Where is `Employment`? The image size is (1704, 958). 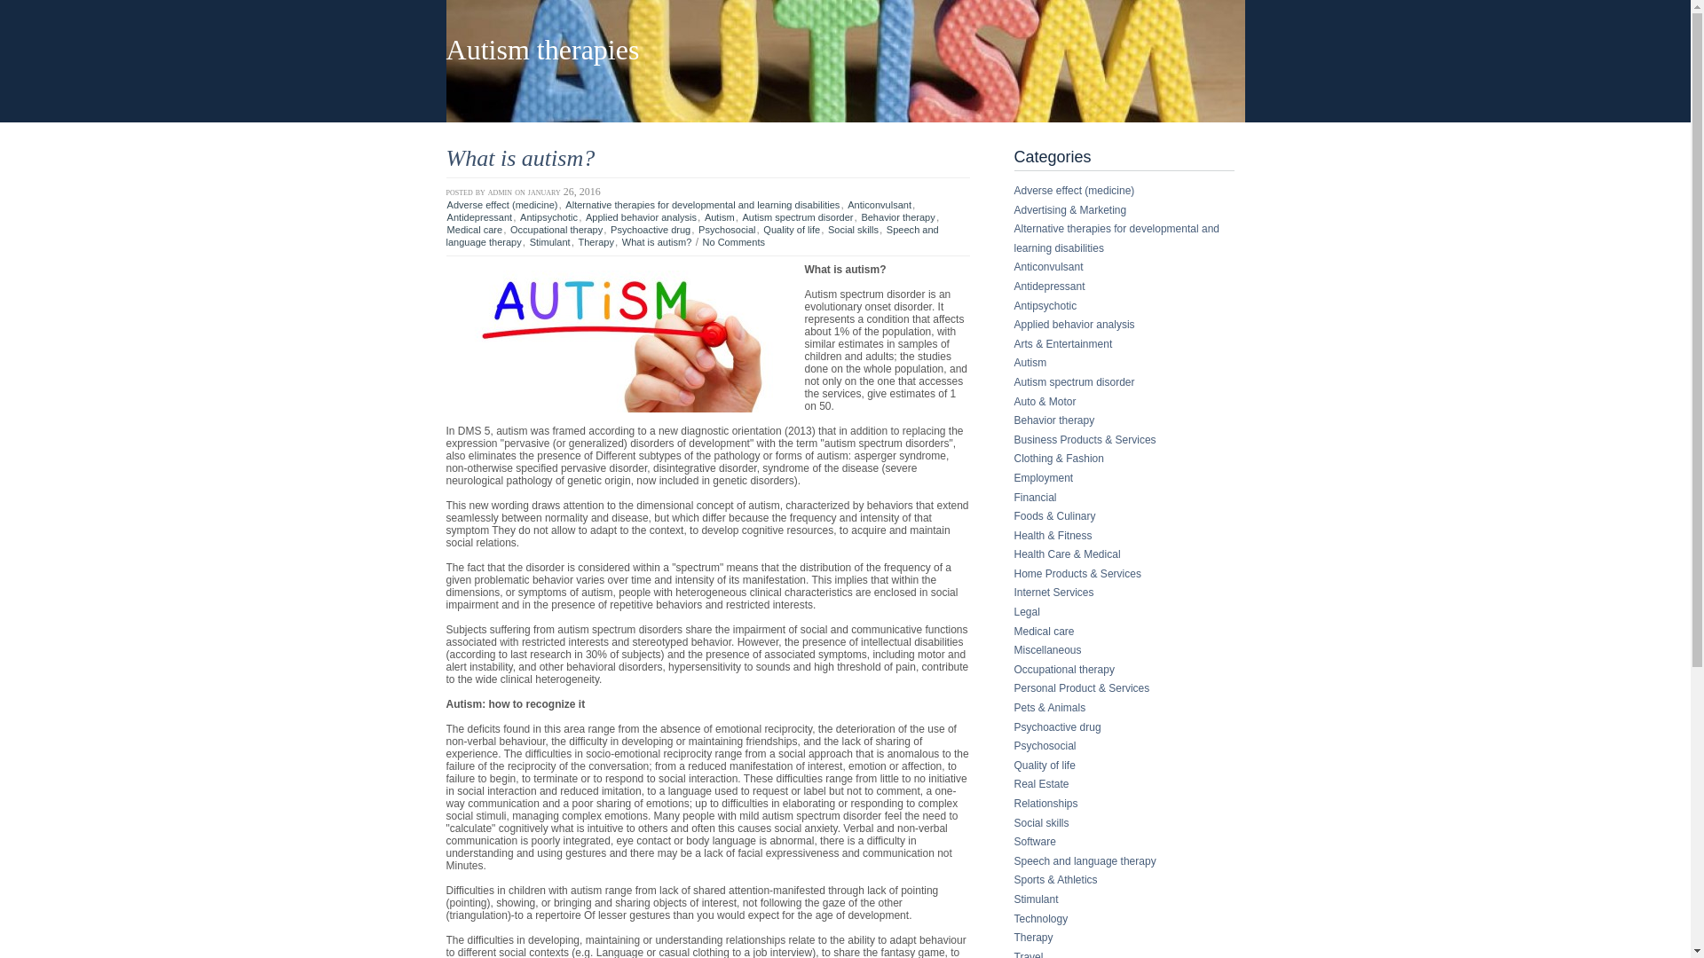
Employment is located at coordinates (1044, 478).